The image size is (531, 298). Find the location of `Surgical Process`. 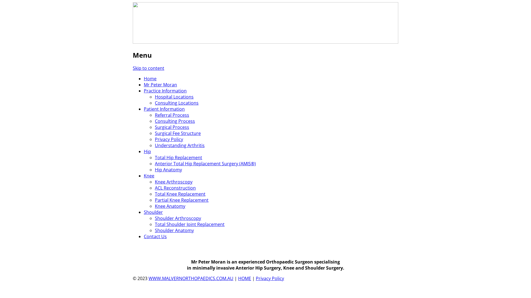

Surgical Process is located at coordinates (172, 127).